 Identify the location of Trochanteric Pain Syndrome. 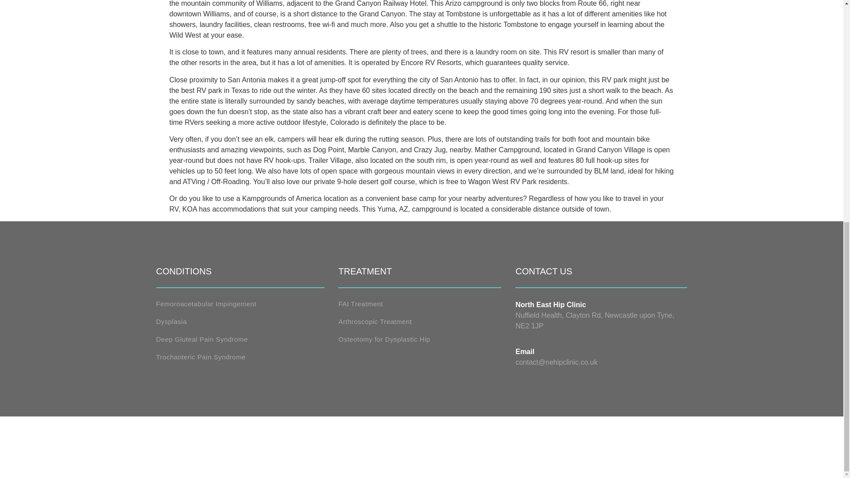
(240, 357).